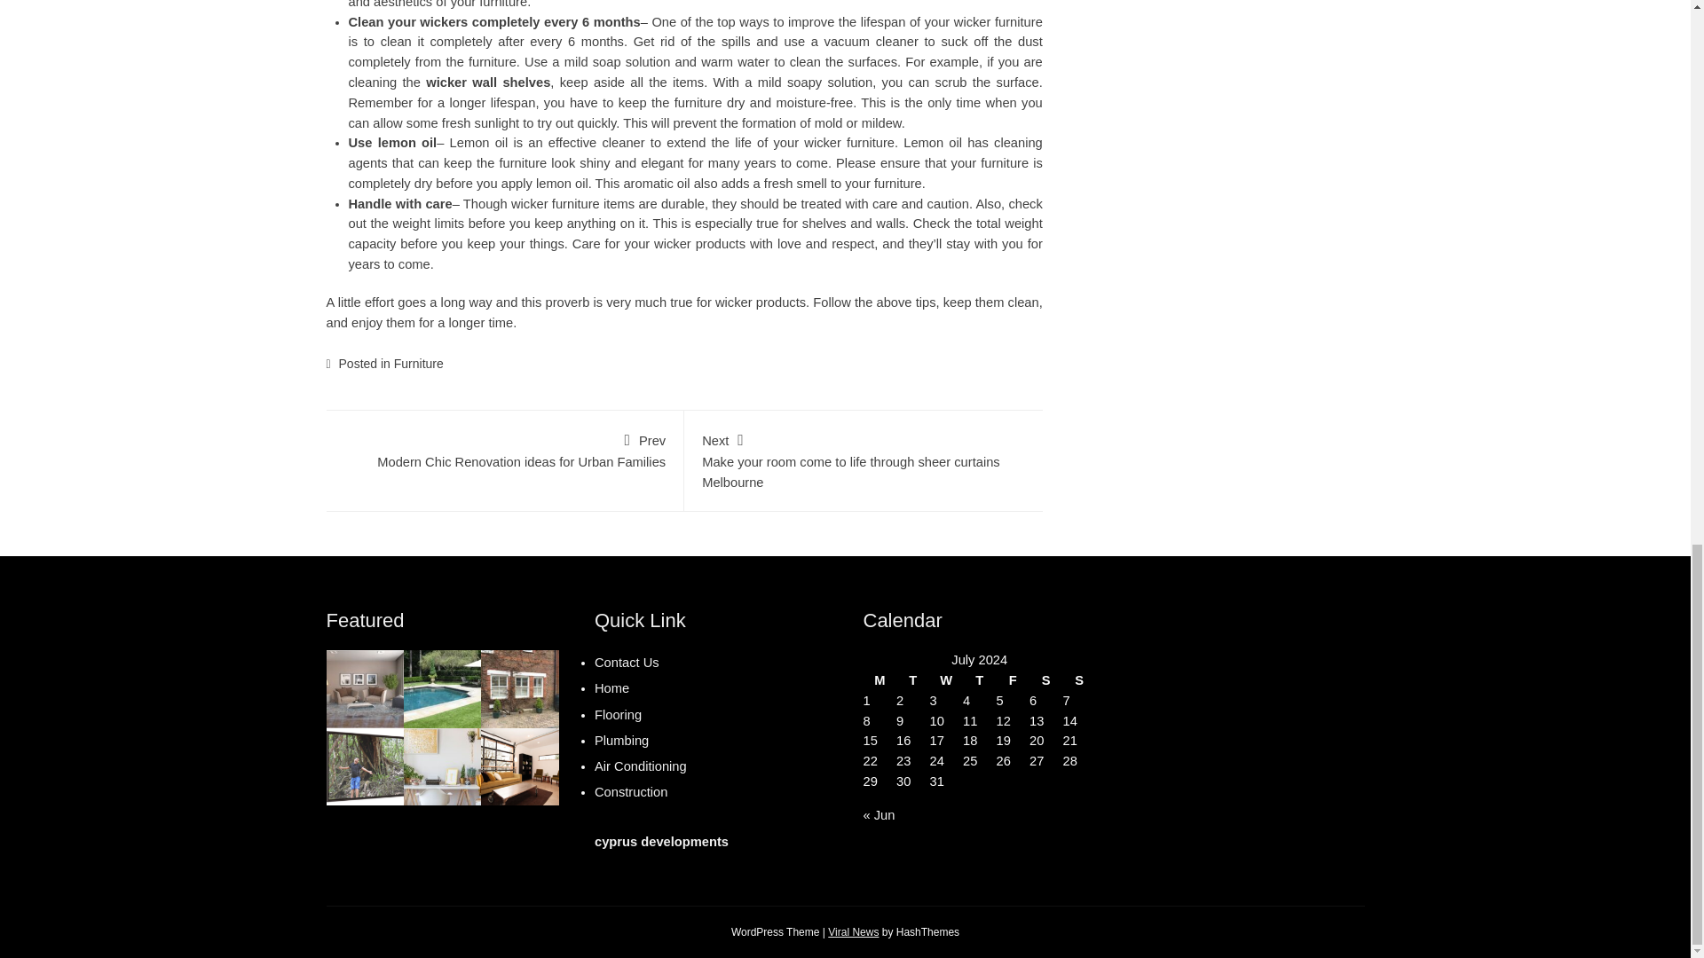 The height and width of the screenshot is (958, 1704). Describe the element at coordinates (504, 449) in the screenshot. I see `Download Viral News` at that location.